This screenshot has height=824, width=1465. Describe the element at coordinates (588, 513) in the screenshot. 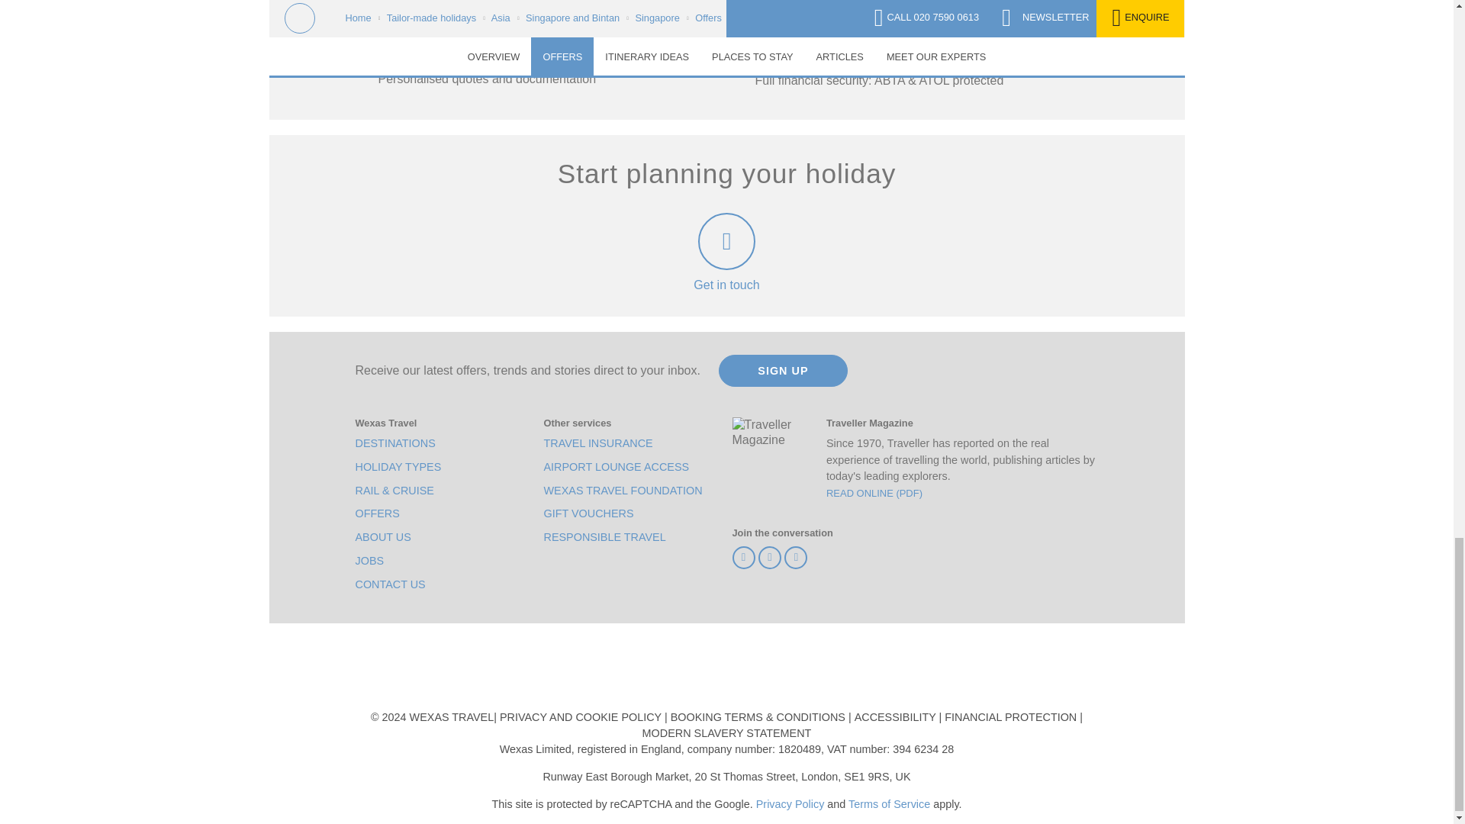

I see `Gift Vouchers` at that location.